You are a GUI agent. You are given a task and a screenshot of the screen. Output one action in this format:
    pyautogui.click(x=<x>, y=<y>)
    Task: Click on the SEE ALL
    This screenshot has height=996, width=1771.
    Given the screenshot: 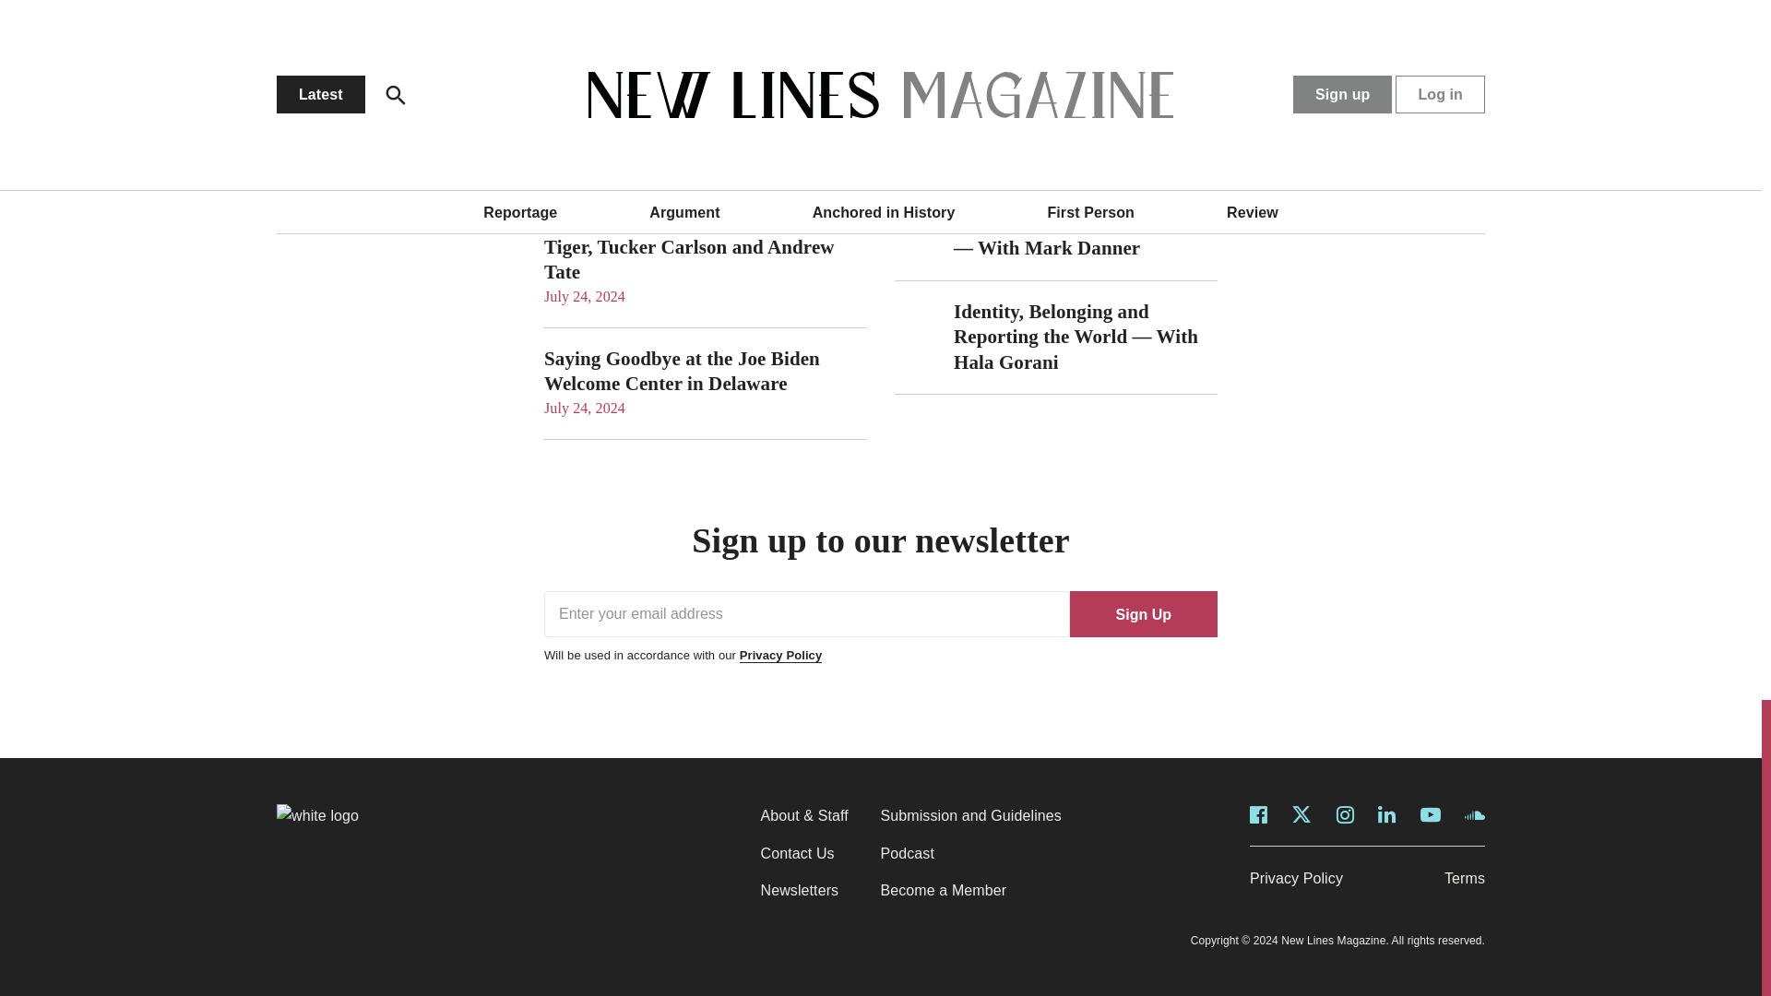 What is the action you would take?
    pyautogui.click(x=1194, y=46)
    